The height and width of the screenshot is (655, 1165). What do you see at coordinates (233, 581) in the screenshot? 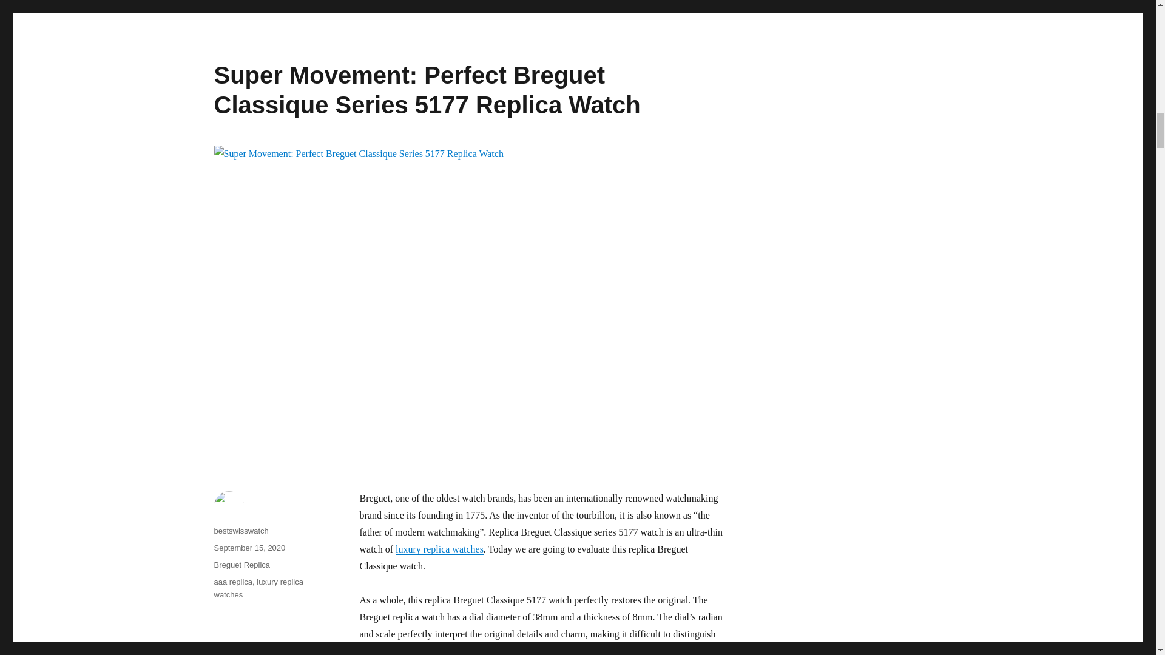
I see `aaa replica` at bounding box center [233, 581].